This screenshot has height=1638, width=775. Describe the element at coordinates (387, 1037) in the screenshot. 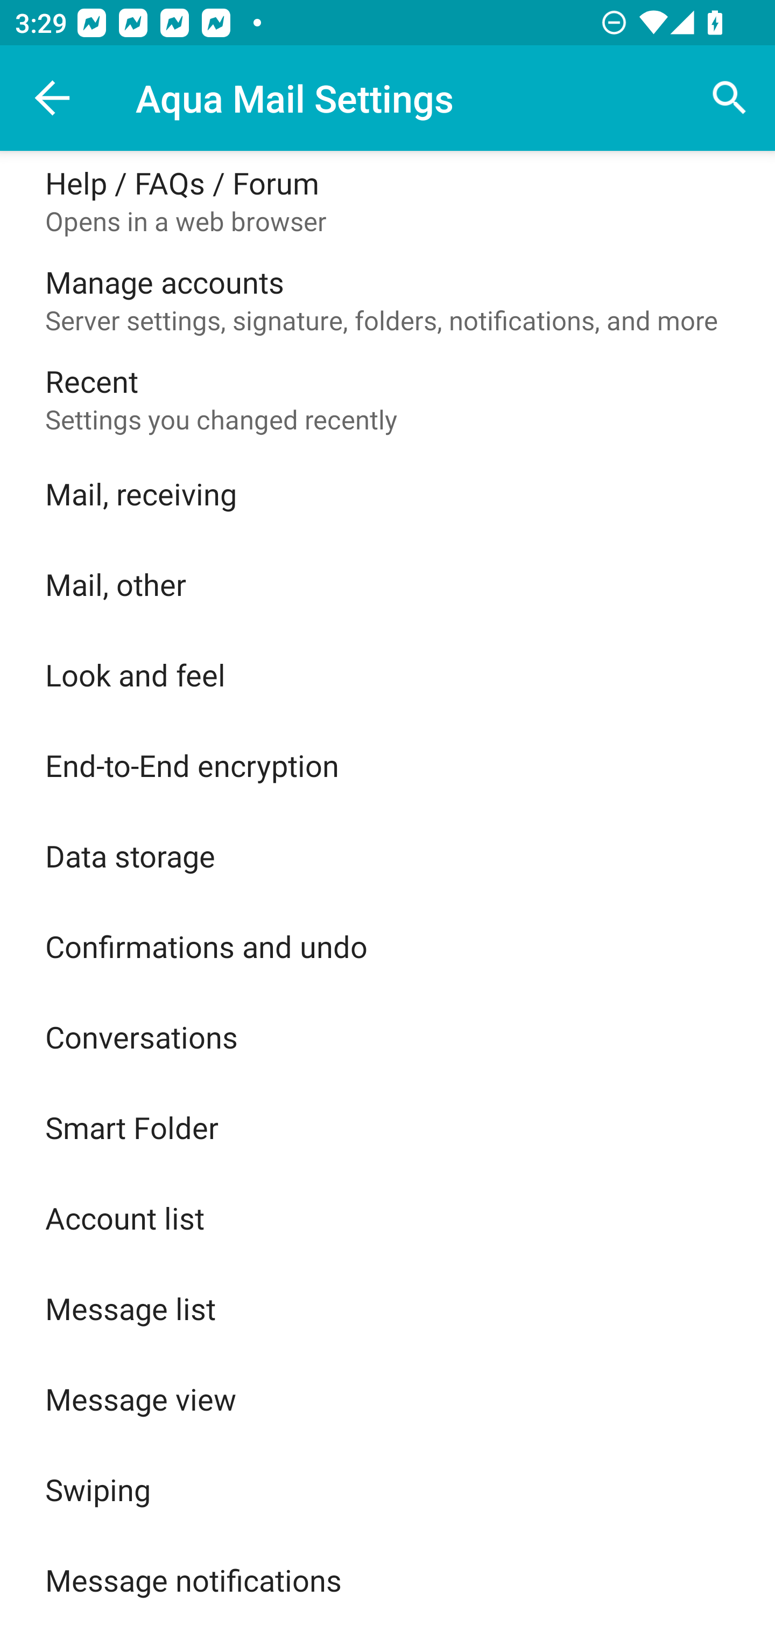

I see `Conversations` at that location.